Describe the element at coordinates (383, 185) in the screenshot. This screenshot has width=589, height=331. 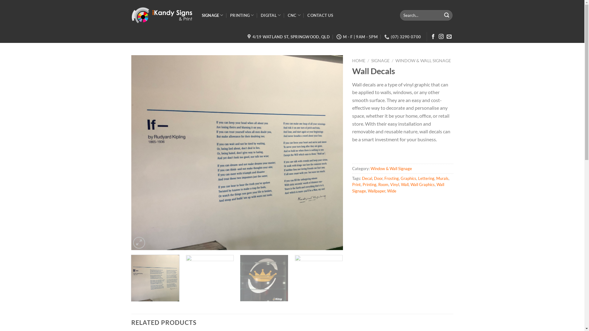
I see `Room` at that location.